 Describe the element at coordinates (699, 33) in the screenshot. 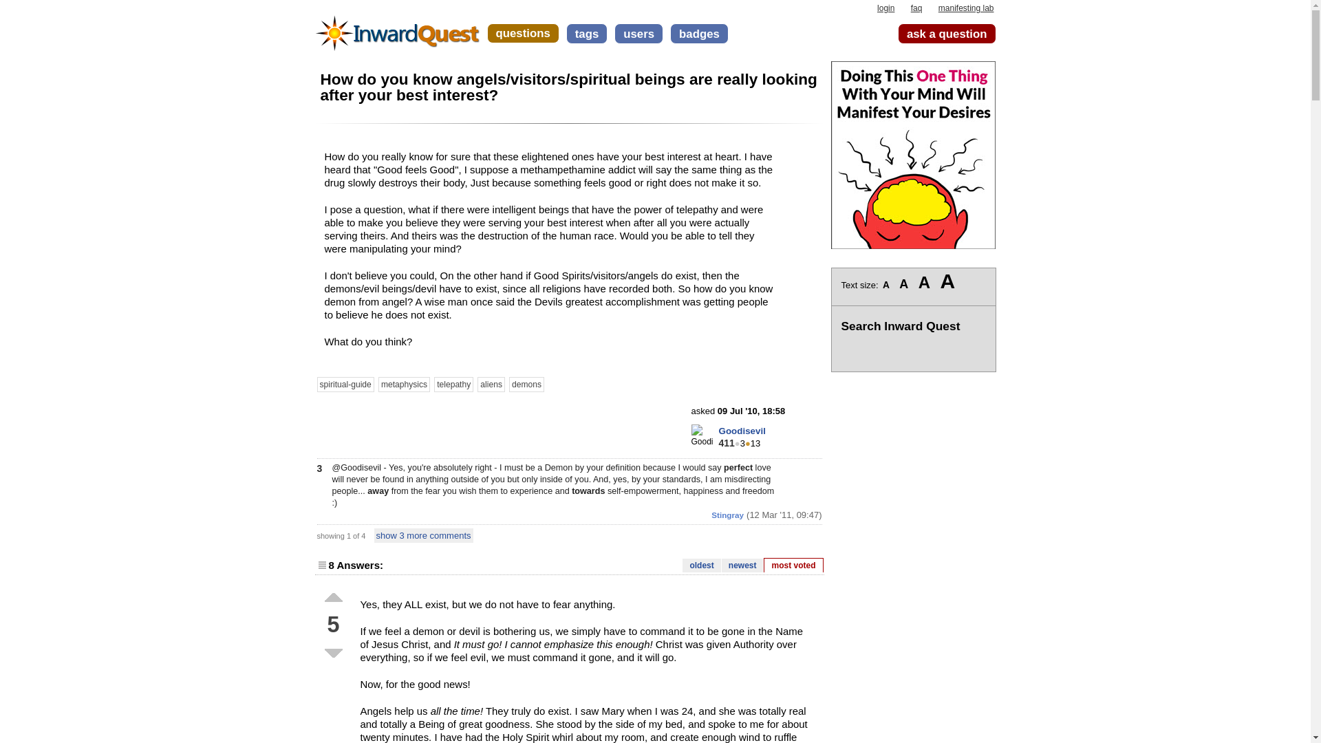

I see `badges` at that location.